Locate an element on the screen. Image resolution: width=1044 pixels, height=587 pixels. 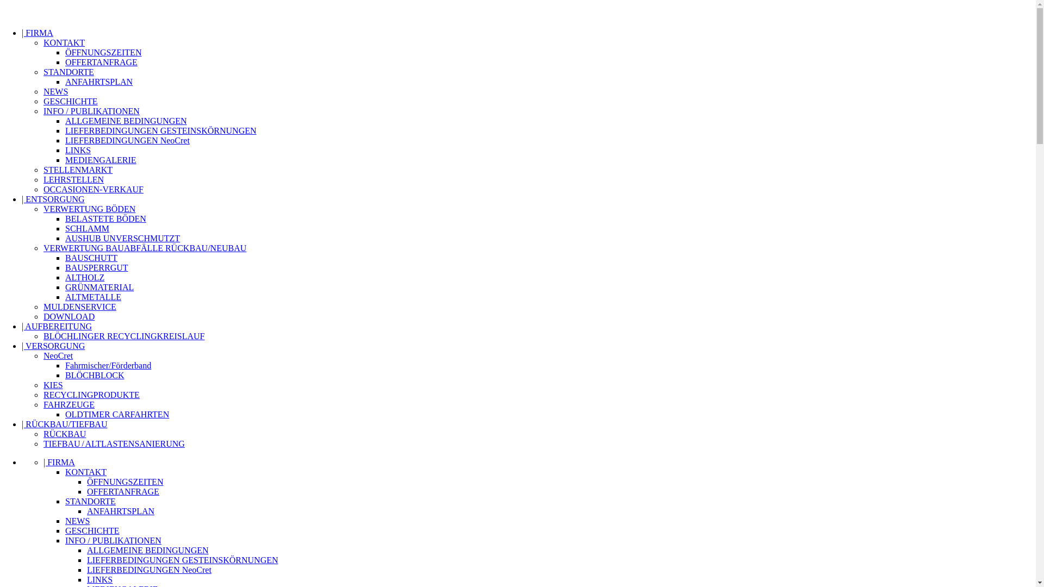
LIEFERBEDINGUNGEN NeoCret is located at coordinates (127, 140).